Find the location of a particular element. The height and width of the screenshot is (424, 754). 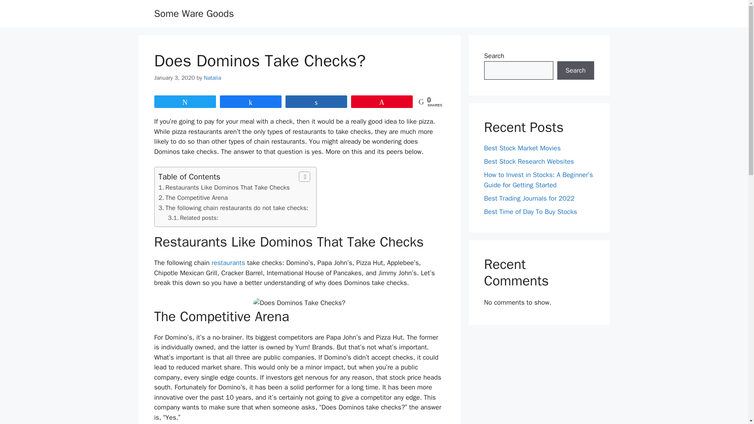

restaurants is located at coordinates (199, 217).